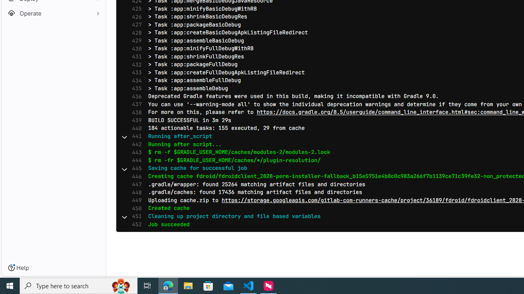 The height and width of the screenshot is (294, 524). Describe the element at coordinates (135, 128) in the screenshot. I see `440` at that location.